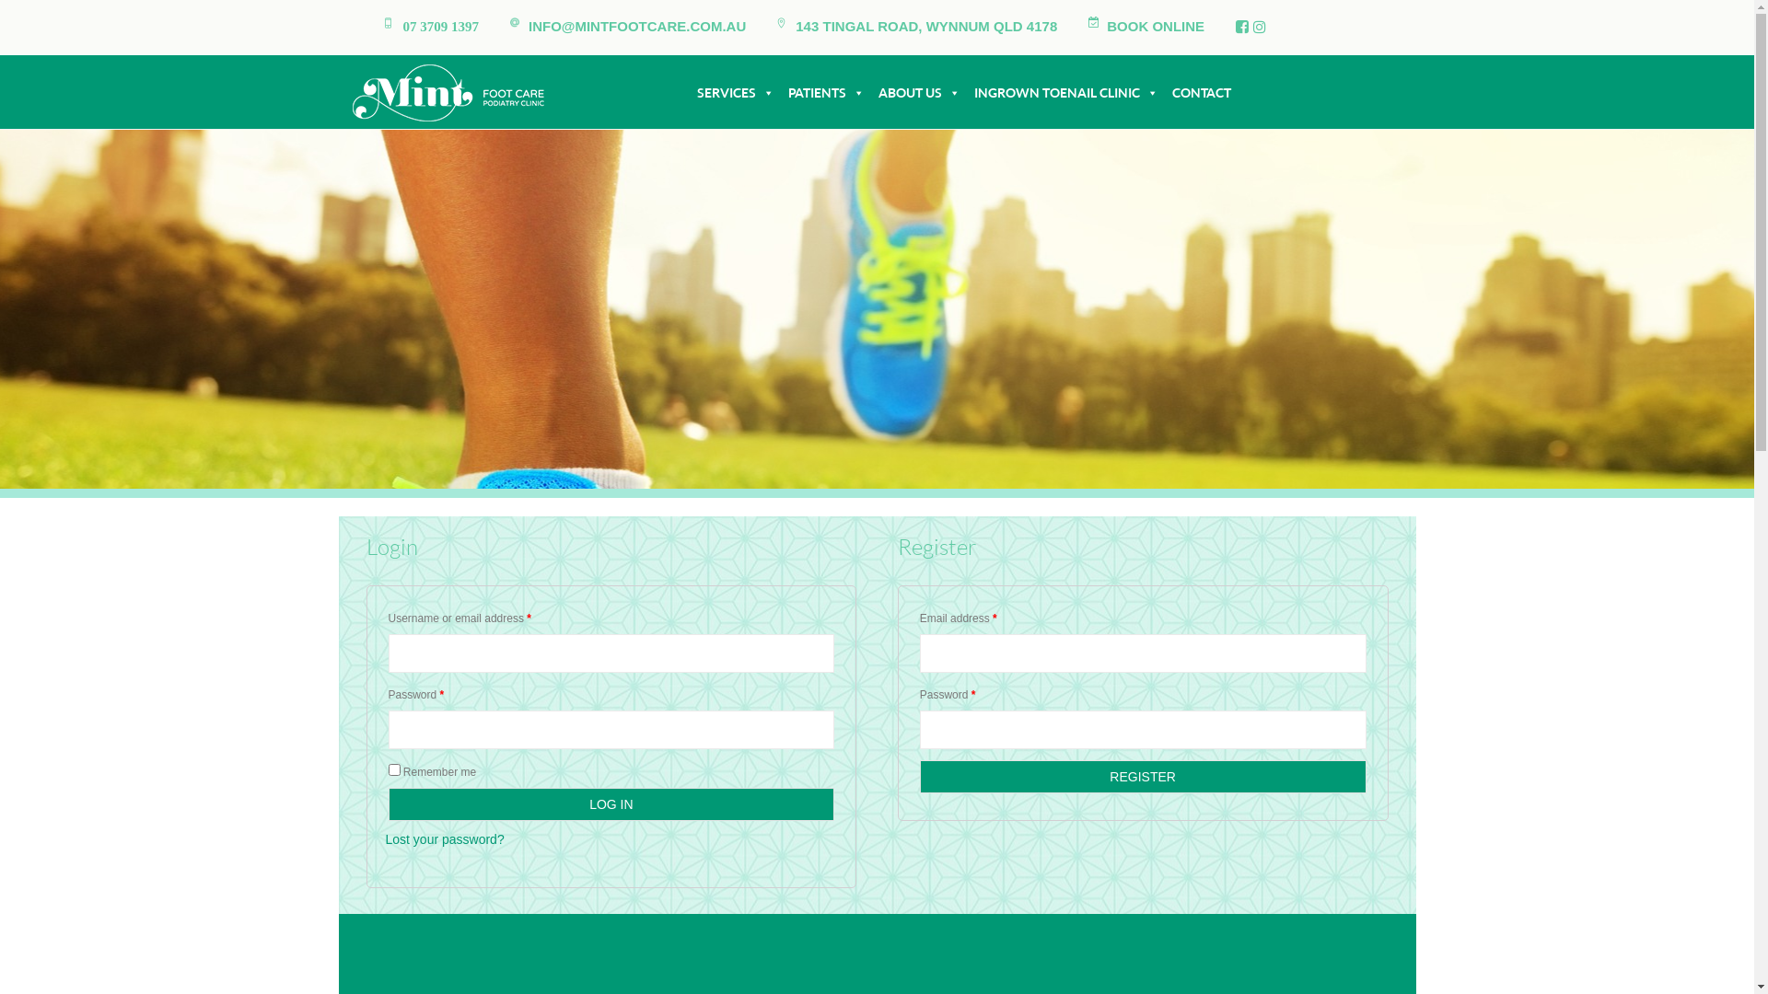  I want to click on PATIENTS, so click(824, 93).